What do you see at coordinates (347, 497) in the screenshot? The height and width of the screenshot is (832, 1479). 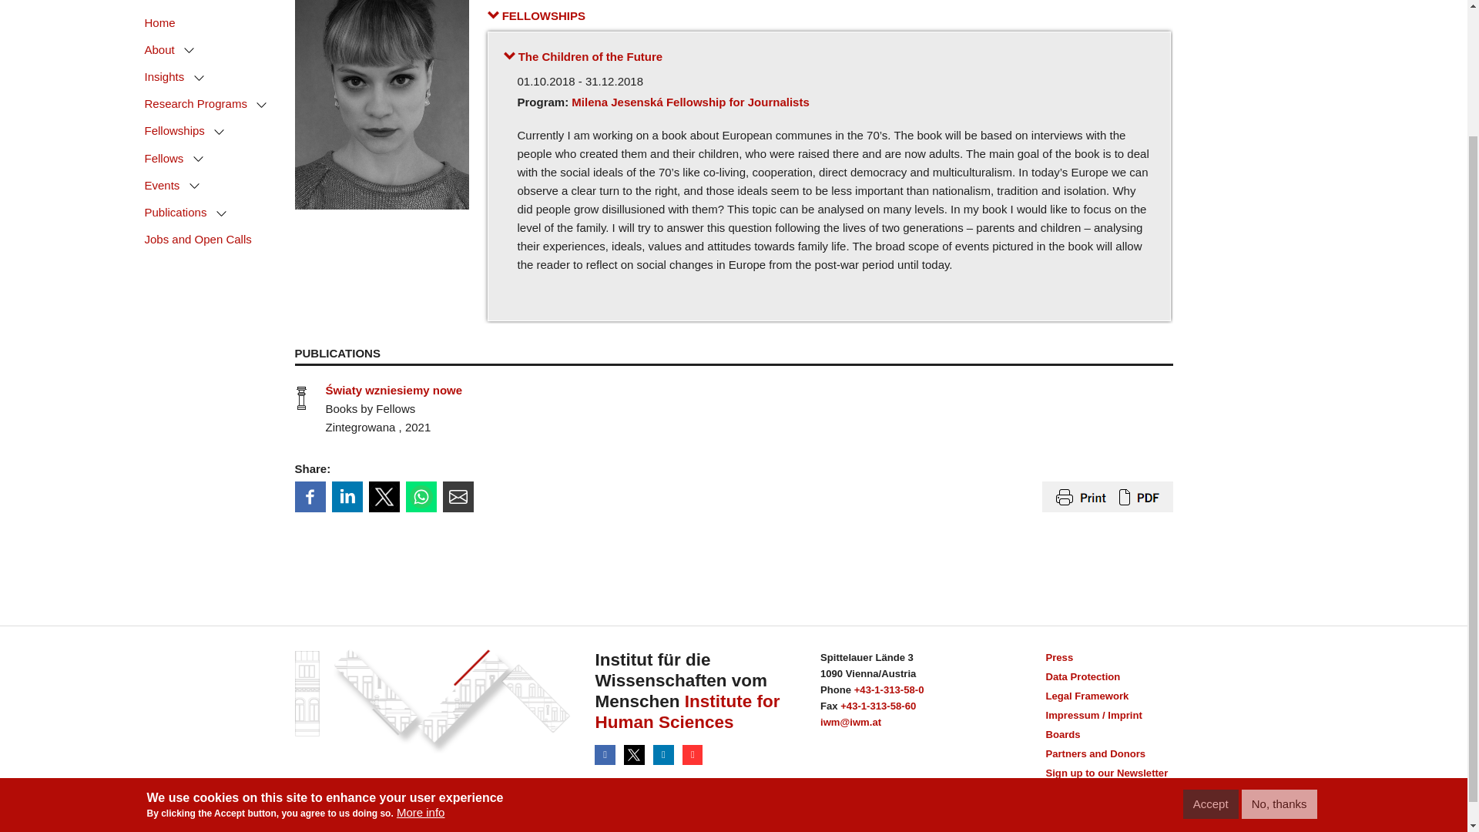 I see `Linkedin` at bounding box center [347, 497].